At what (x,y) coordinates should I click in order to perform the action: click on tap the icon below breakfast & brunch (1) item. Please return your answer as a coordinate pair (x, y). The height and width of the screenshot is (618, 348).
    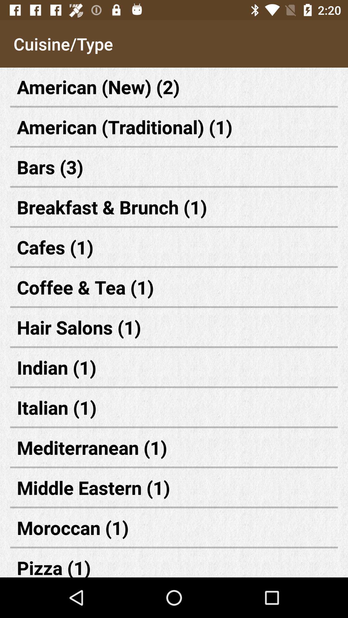
    Looking at the image, I should click on (174, 247).